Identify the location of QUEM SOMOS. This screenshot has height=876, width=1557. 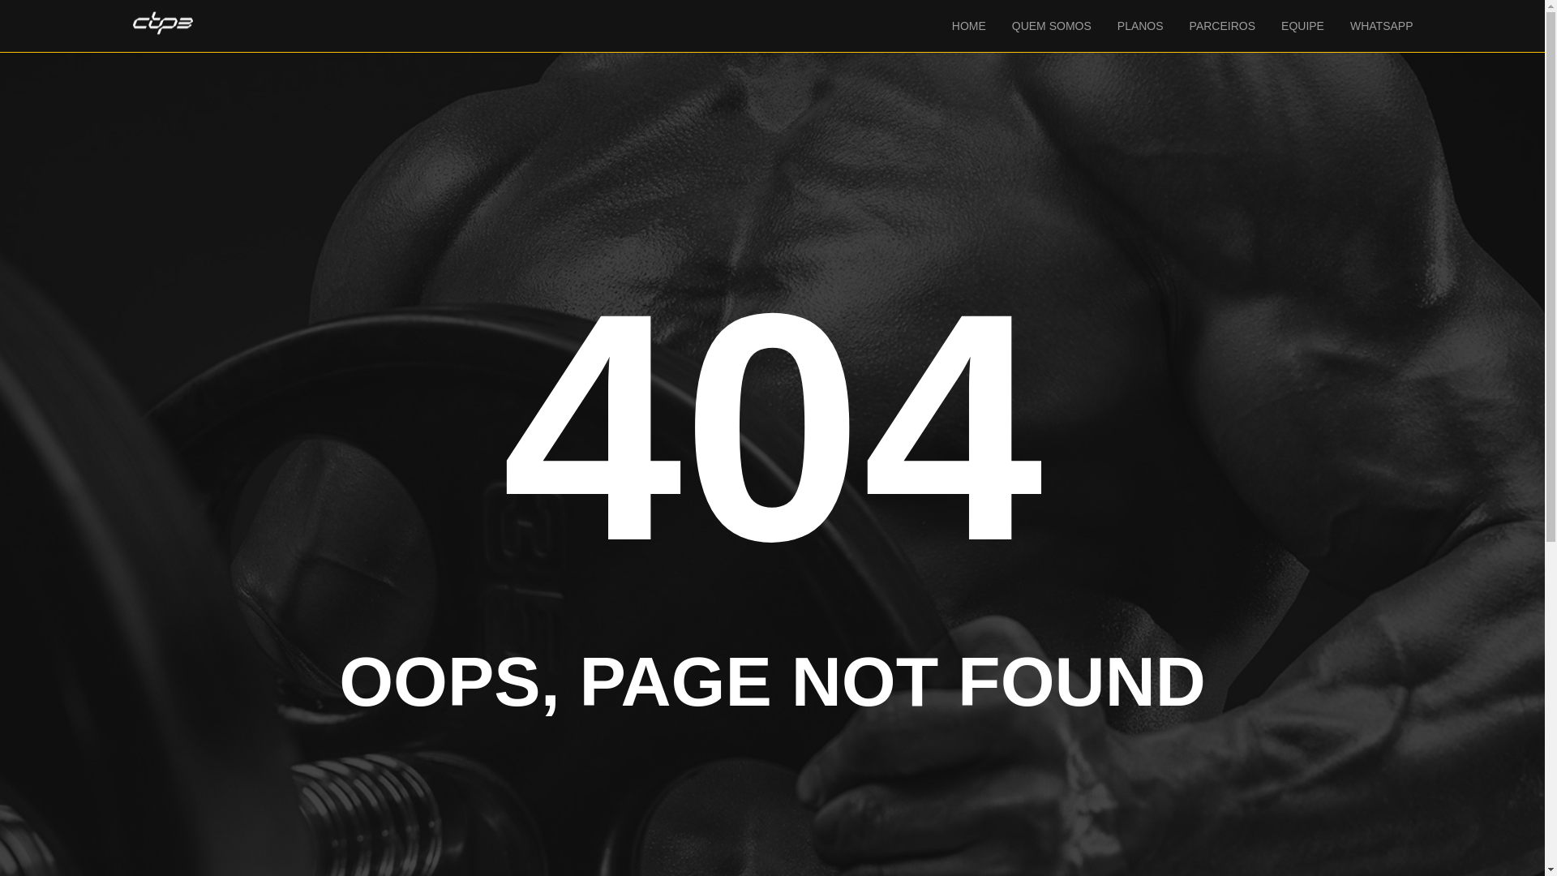
(1051, 26).